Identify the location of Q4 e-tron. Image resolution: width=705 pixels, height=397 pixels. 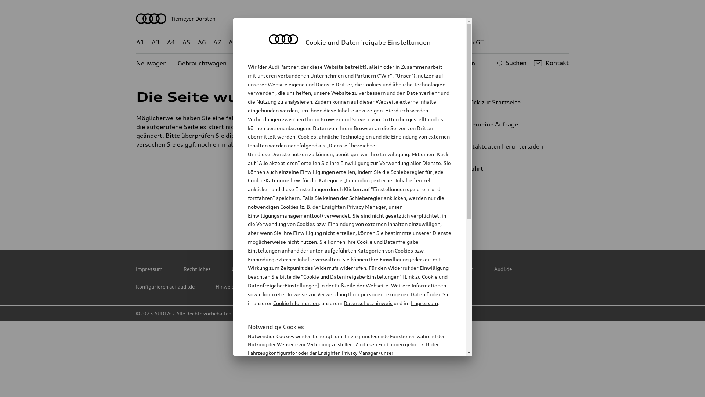
(290, 43).